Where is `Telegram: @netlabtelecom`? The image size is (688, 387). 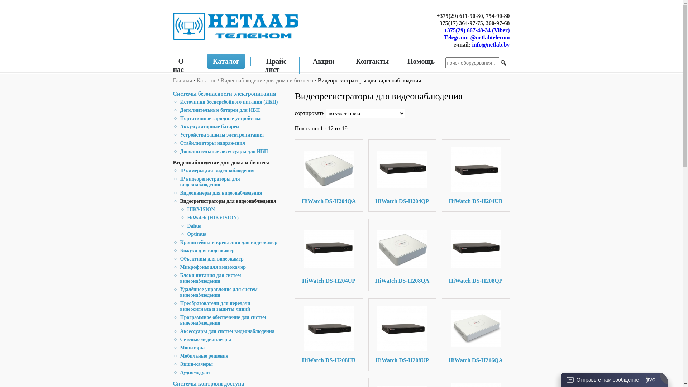
Telegram: @netlabtelecom is located at coordinates (477, 37).